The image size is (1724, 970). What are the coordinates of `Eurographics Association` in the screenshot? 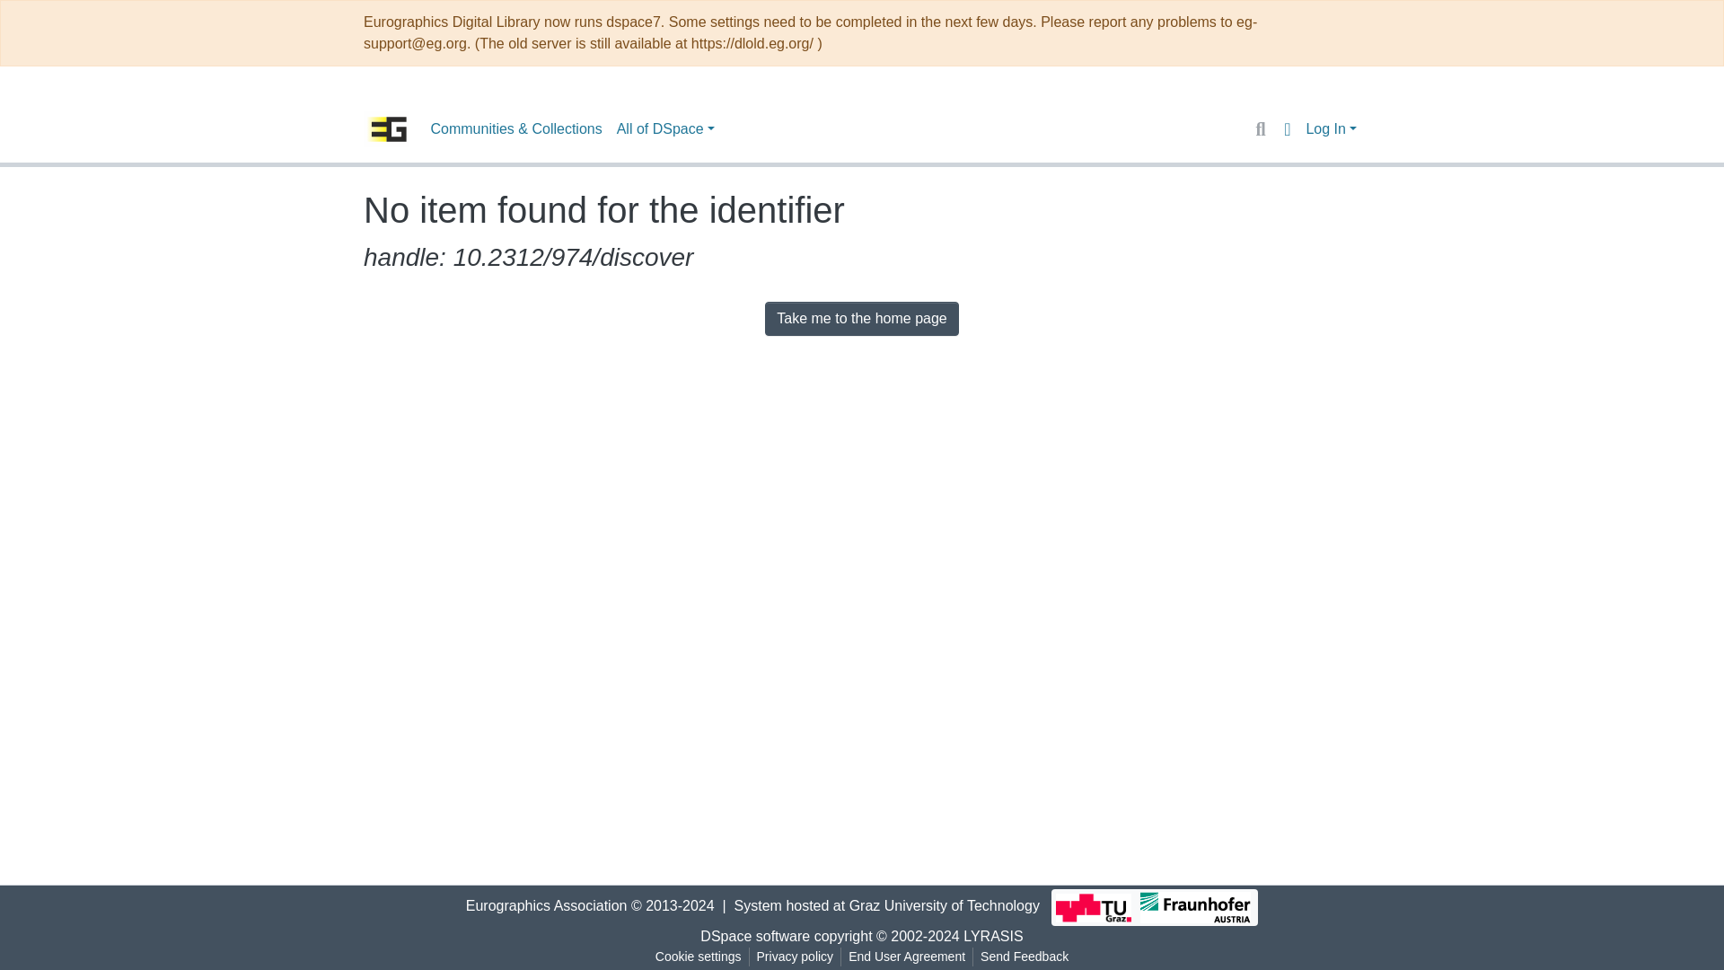 It's located at (546, 905).